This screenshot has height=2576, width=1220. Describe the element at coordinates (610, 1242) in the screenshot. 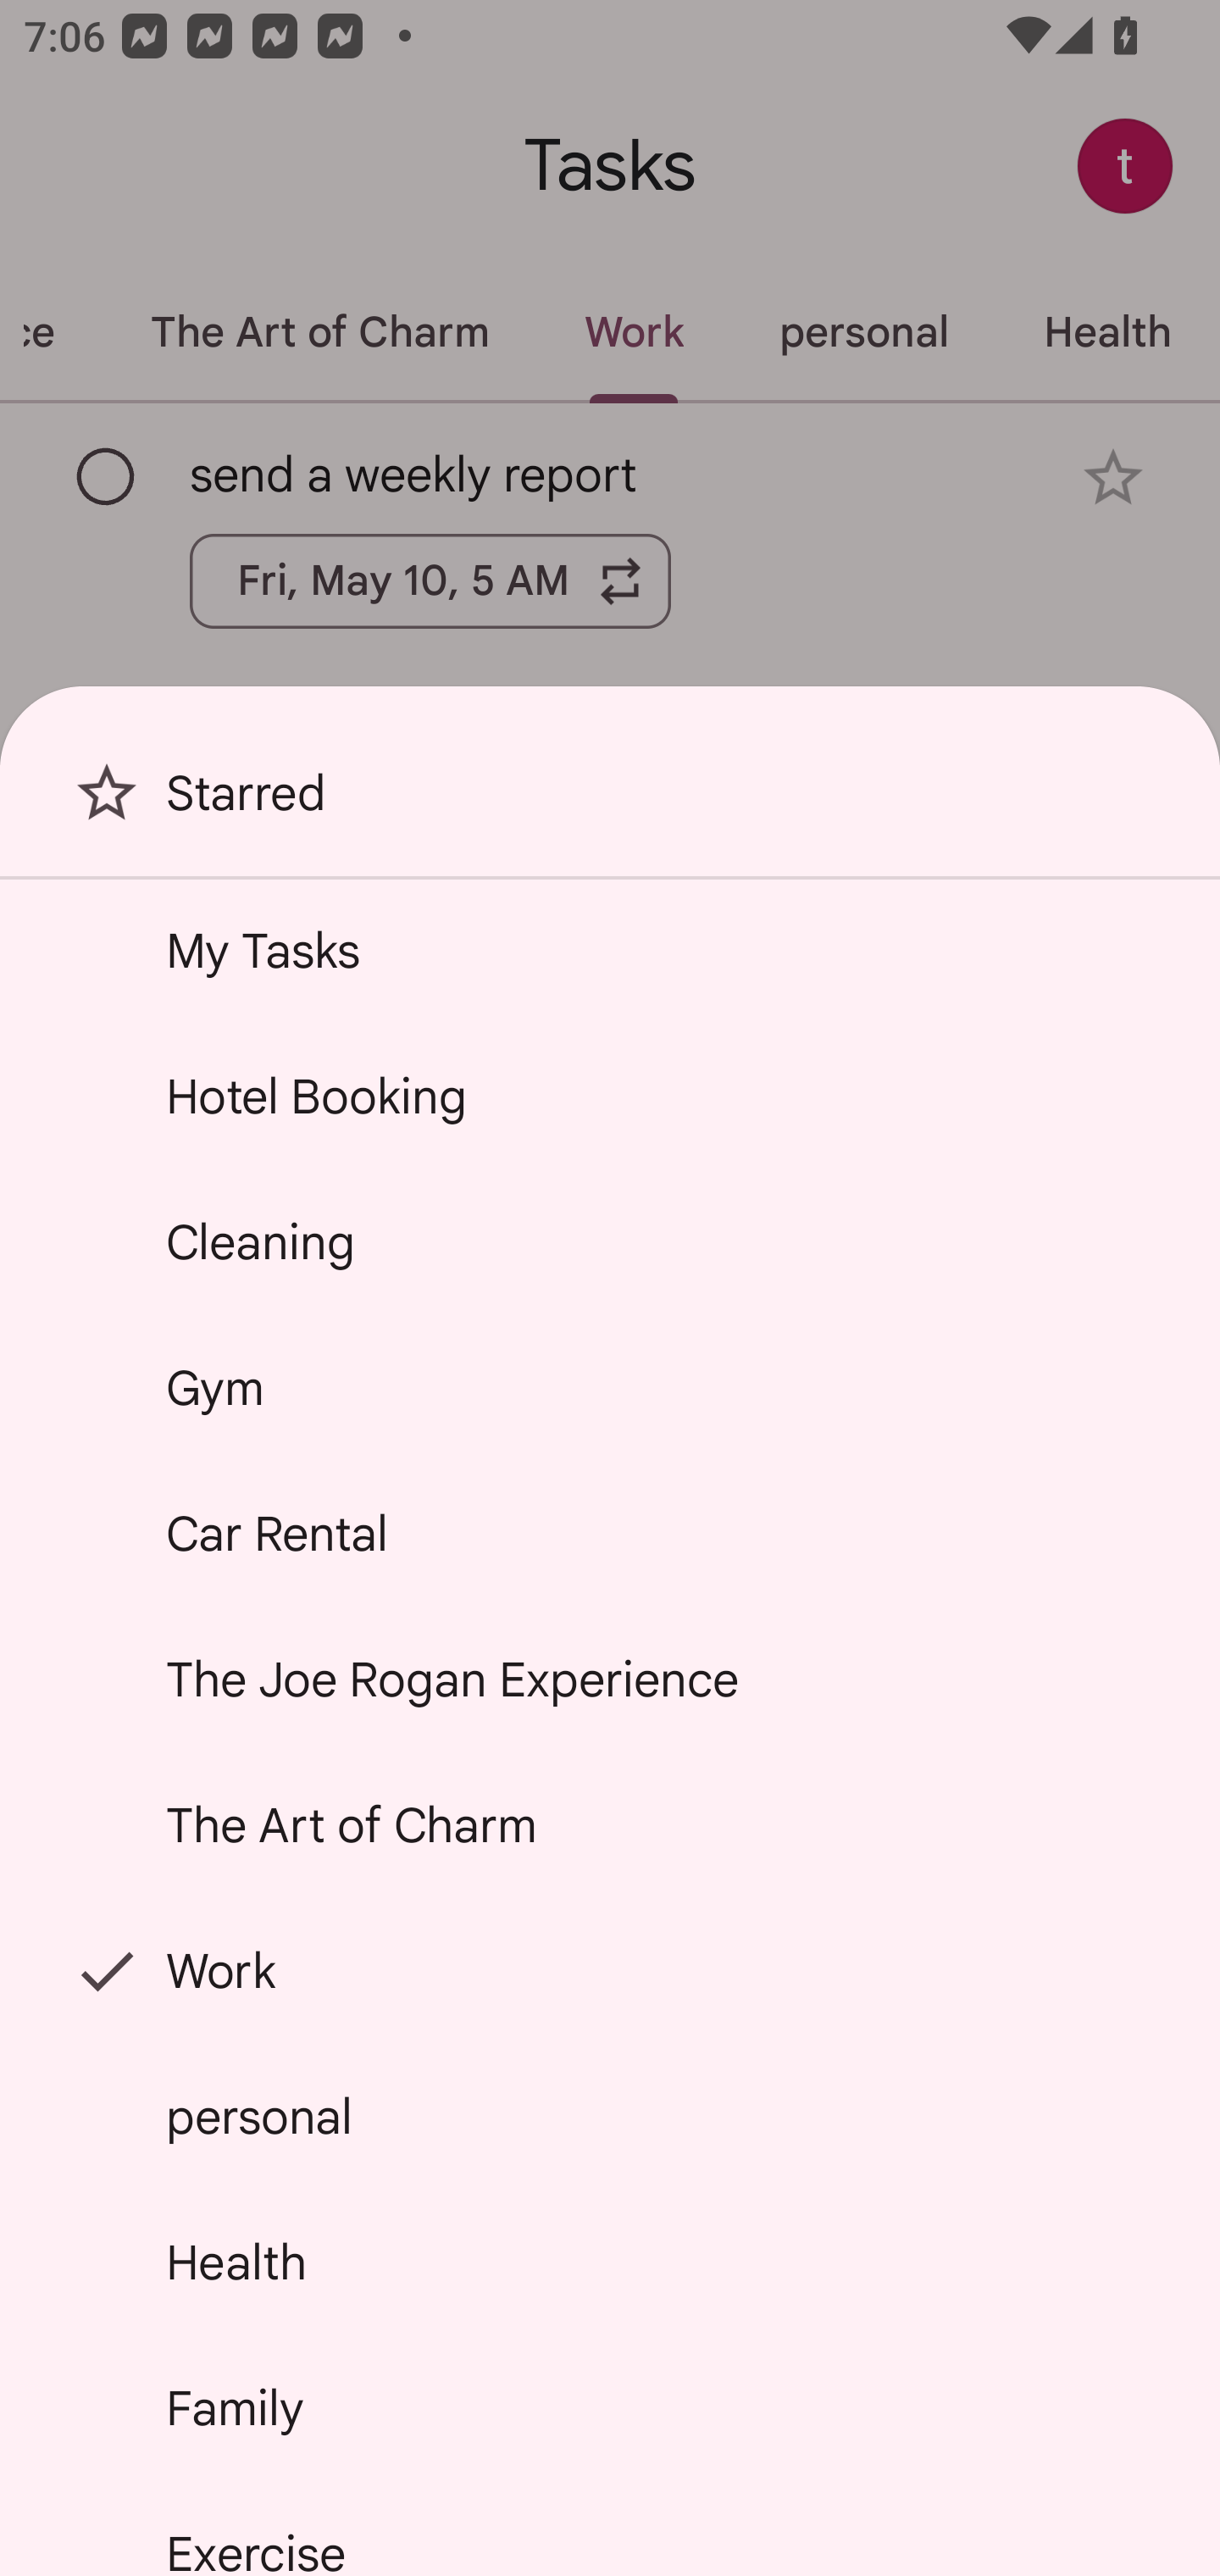

I see `Cleaning` at that location.